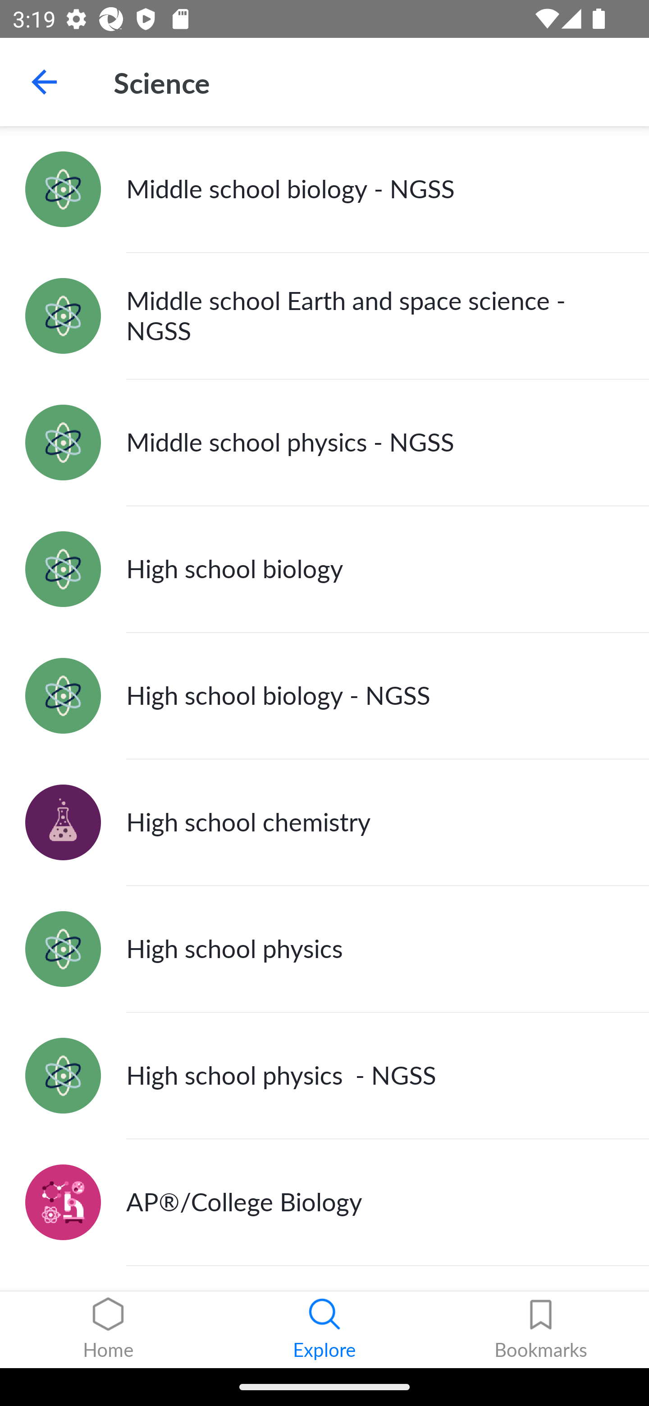 This screenshot has width=649, height=1406. What do you see at coordinates (324, 949) in the screenshot?
I see `High school physics` at bounding box center [324, 949].